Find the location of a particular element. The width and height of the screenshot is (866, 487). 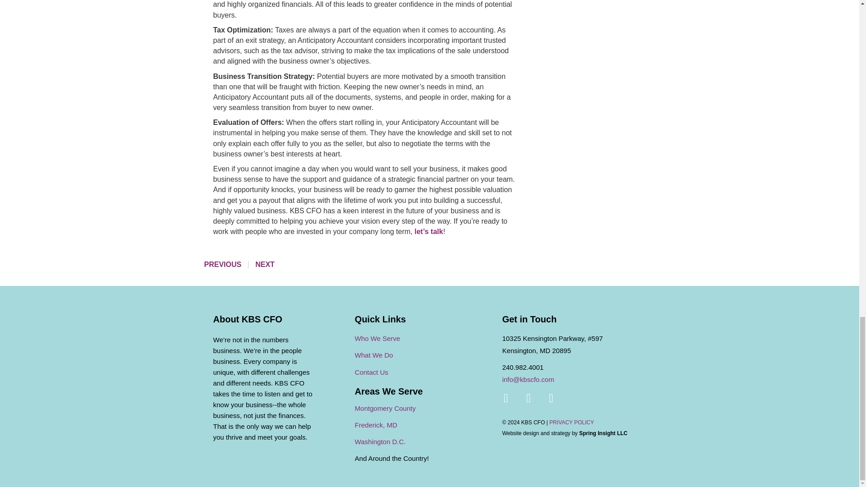

Frederick, MD is located at coordinates (376, 425).